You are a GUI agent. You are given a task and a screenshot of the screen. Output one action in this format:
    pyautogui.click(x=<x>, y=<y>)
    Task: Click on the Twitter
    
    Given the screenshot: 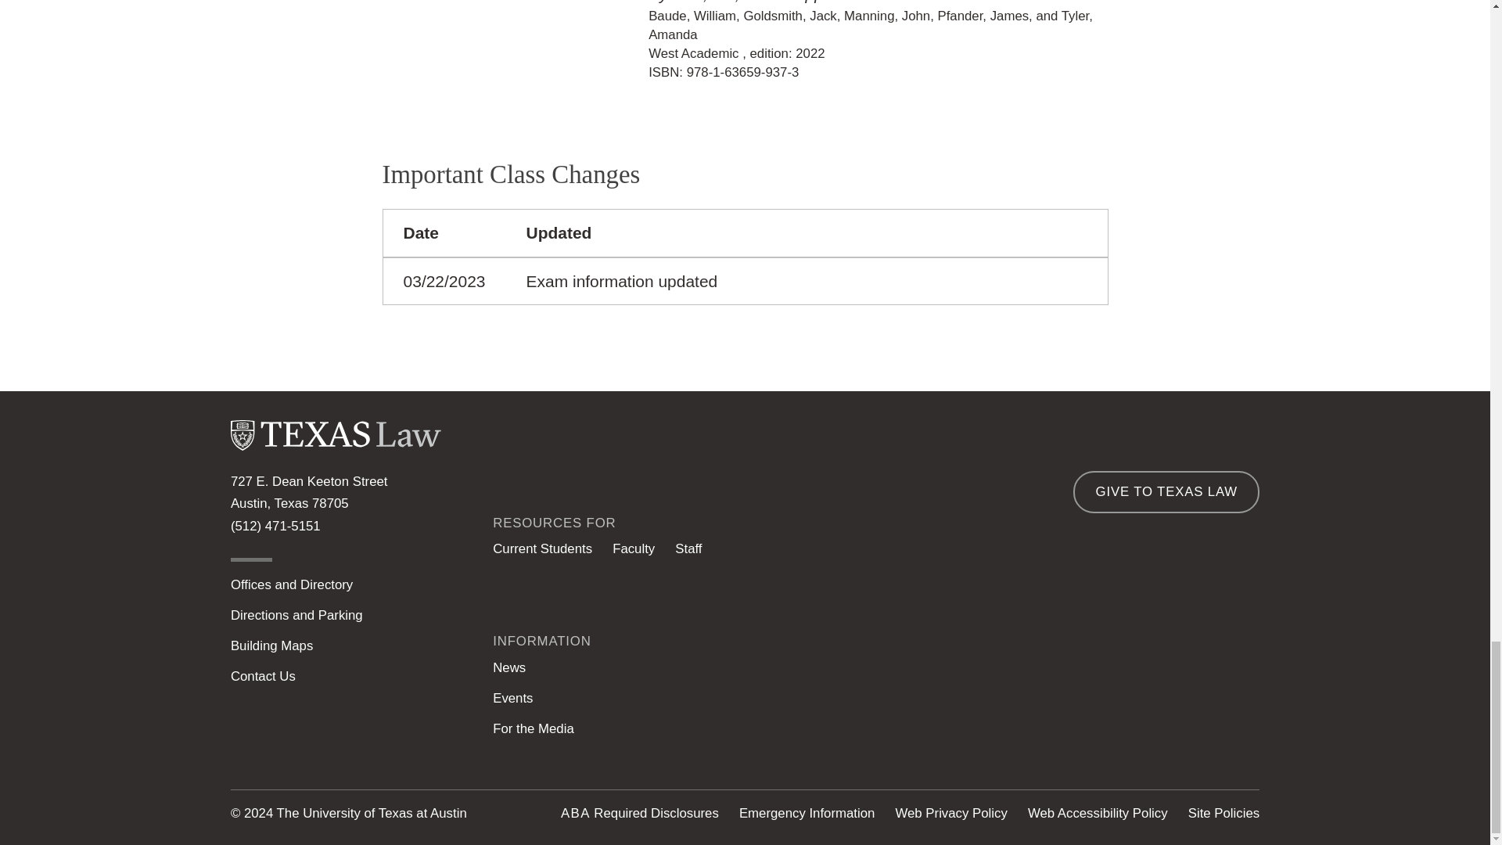 What is the action you would take?
    pyautogui.click(x=1065, y=718)
    